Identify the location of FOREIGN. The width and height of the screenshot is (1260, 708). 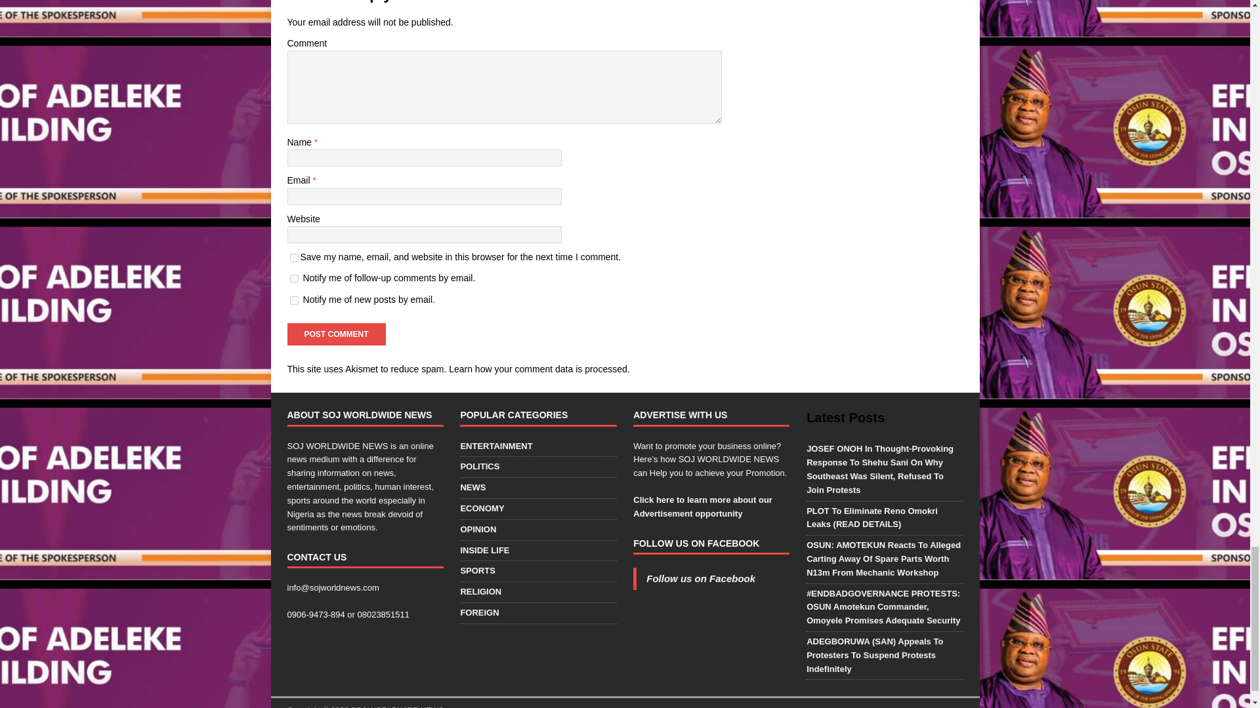
(537, 614).